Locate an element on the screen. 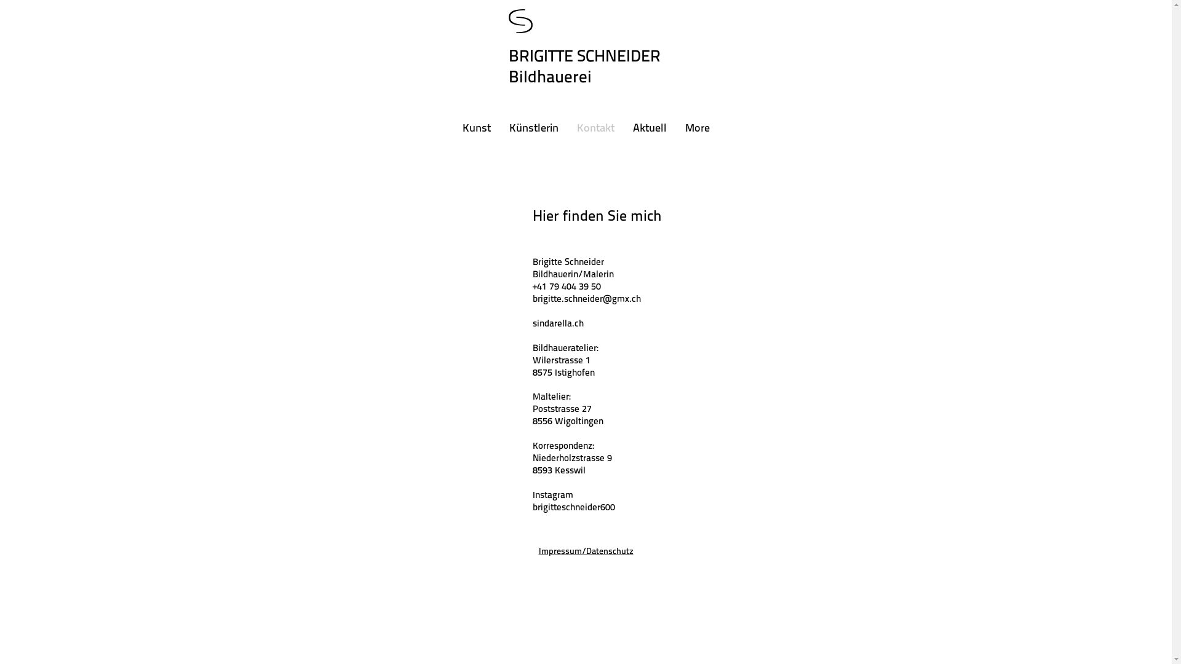 Image resolution: width=1181 pixels, height=664 pixels. Impressum/Datenschutz is located at coordinates (586, 551).